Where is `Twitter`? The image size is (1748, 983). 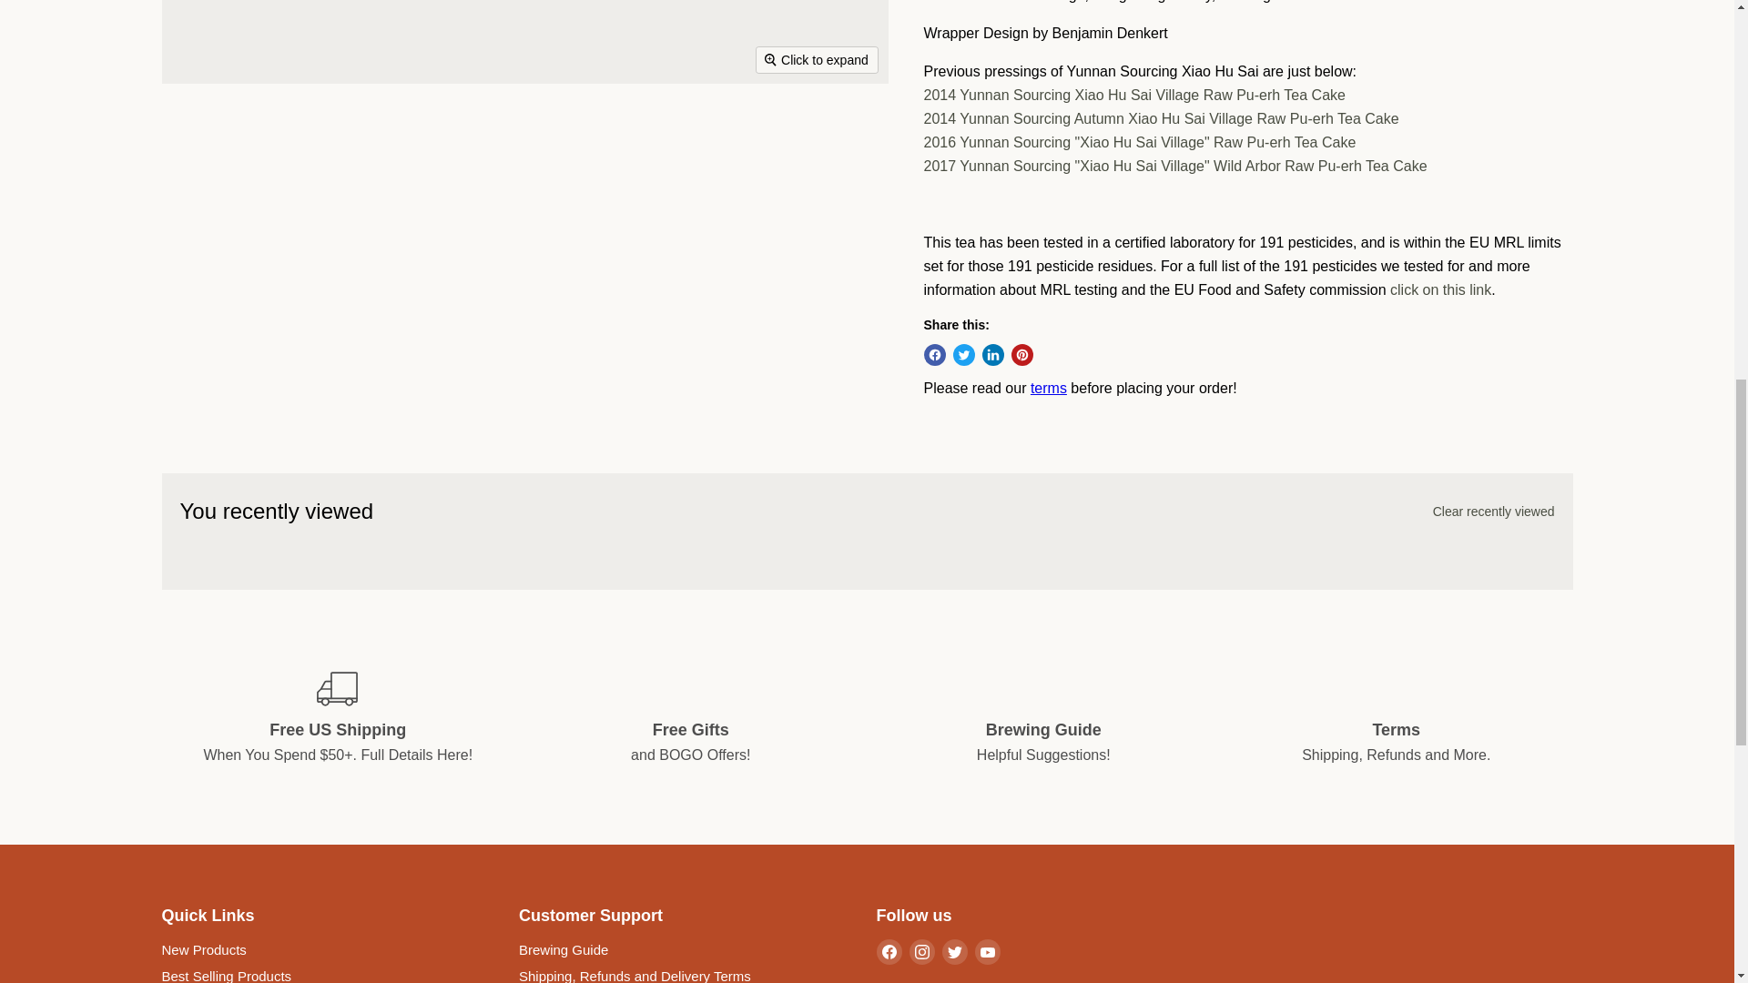
Twitter is located at coordinates (954, 952).